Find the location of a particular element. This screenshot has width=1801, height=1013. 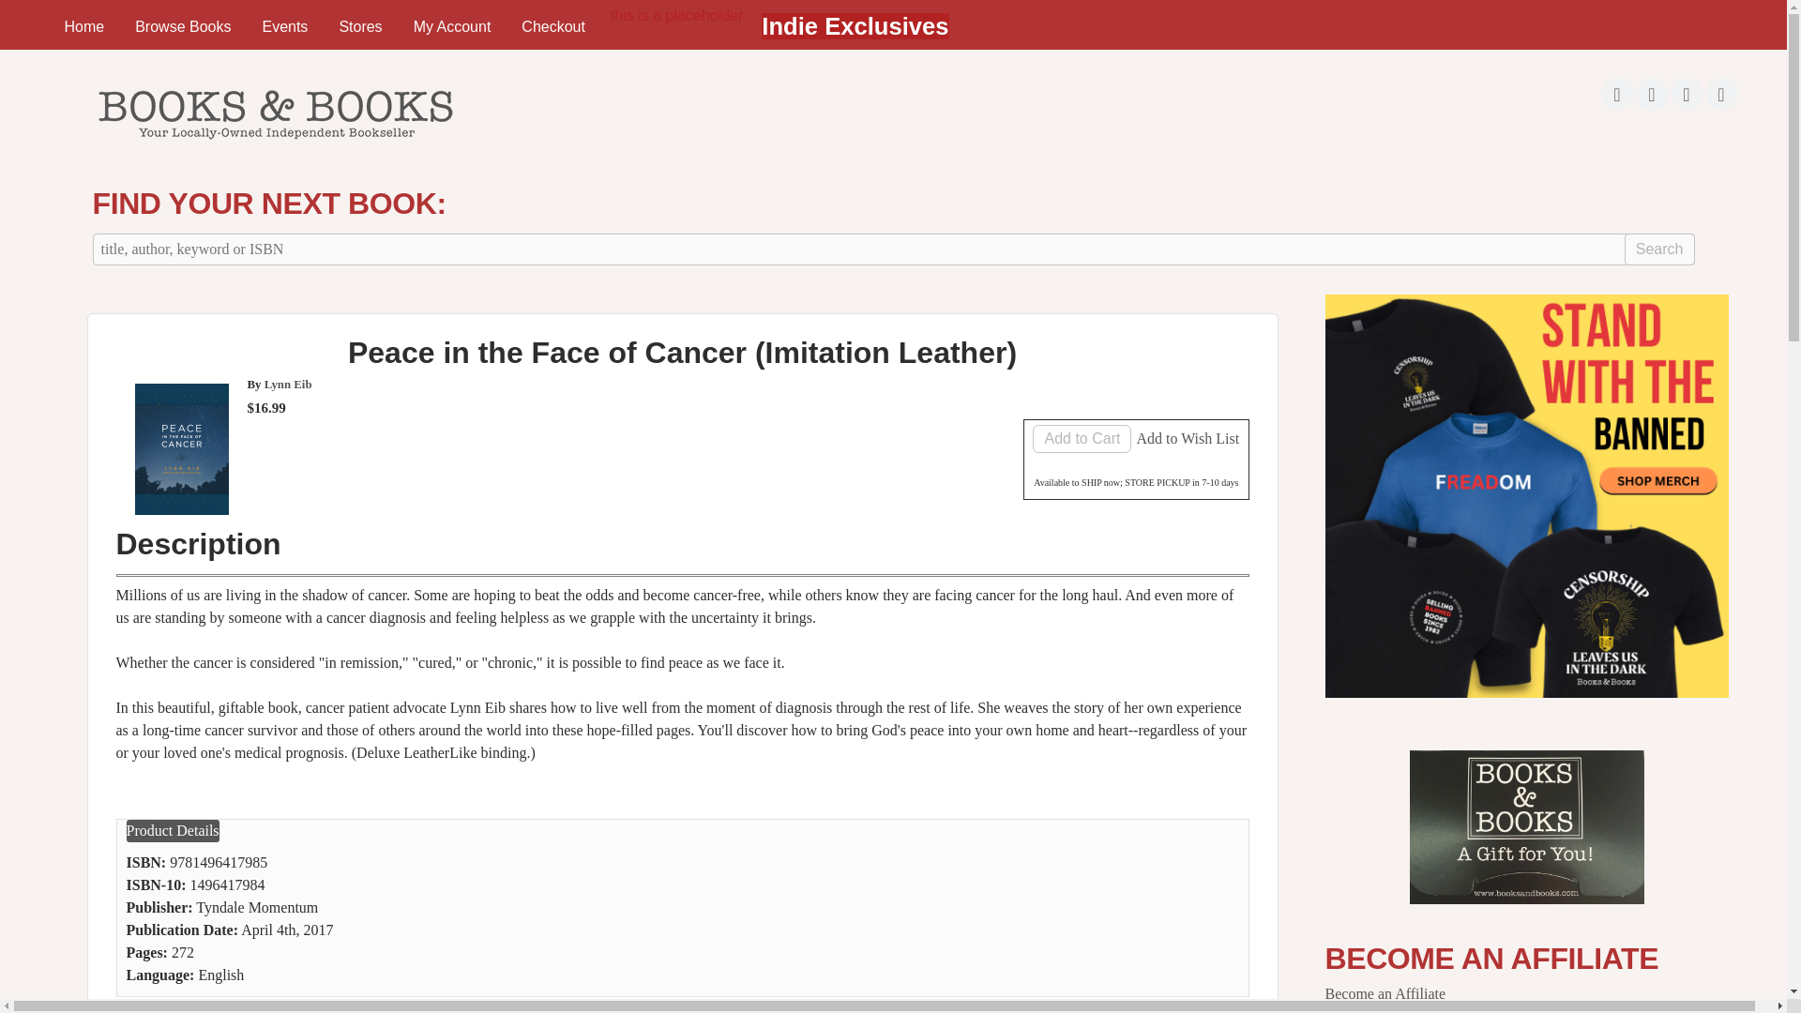

My Account is located at coordinates (452, 26).